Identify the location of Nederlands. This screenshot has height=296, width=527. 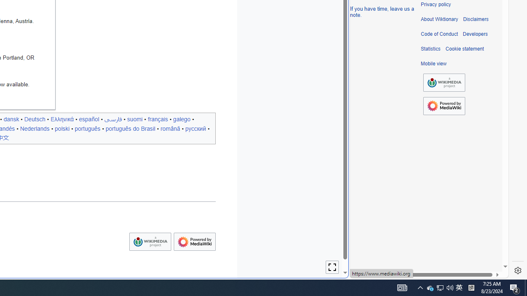
(35, 128).